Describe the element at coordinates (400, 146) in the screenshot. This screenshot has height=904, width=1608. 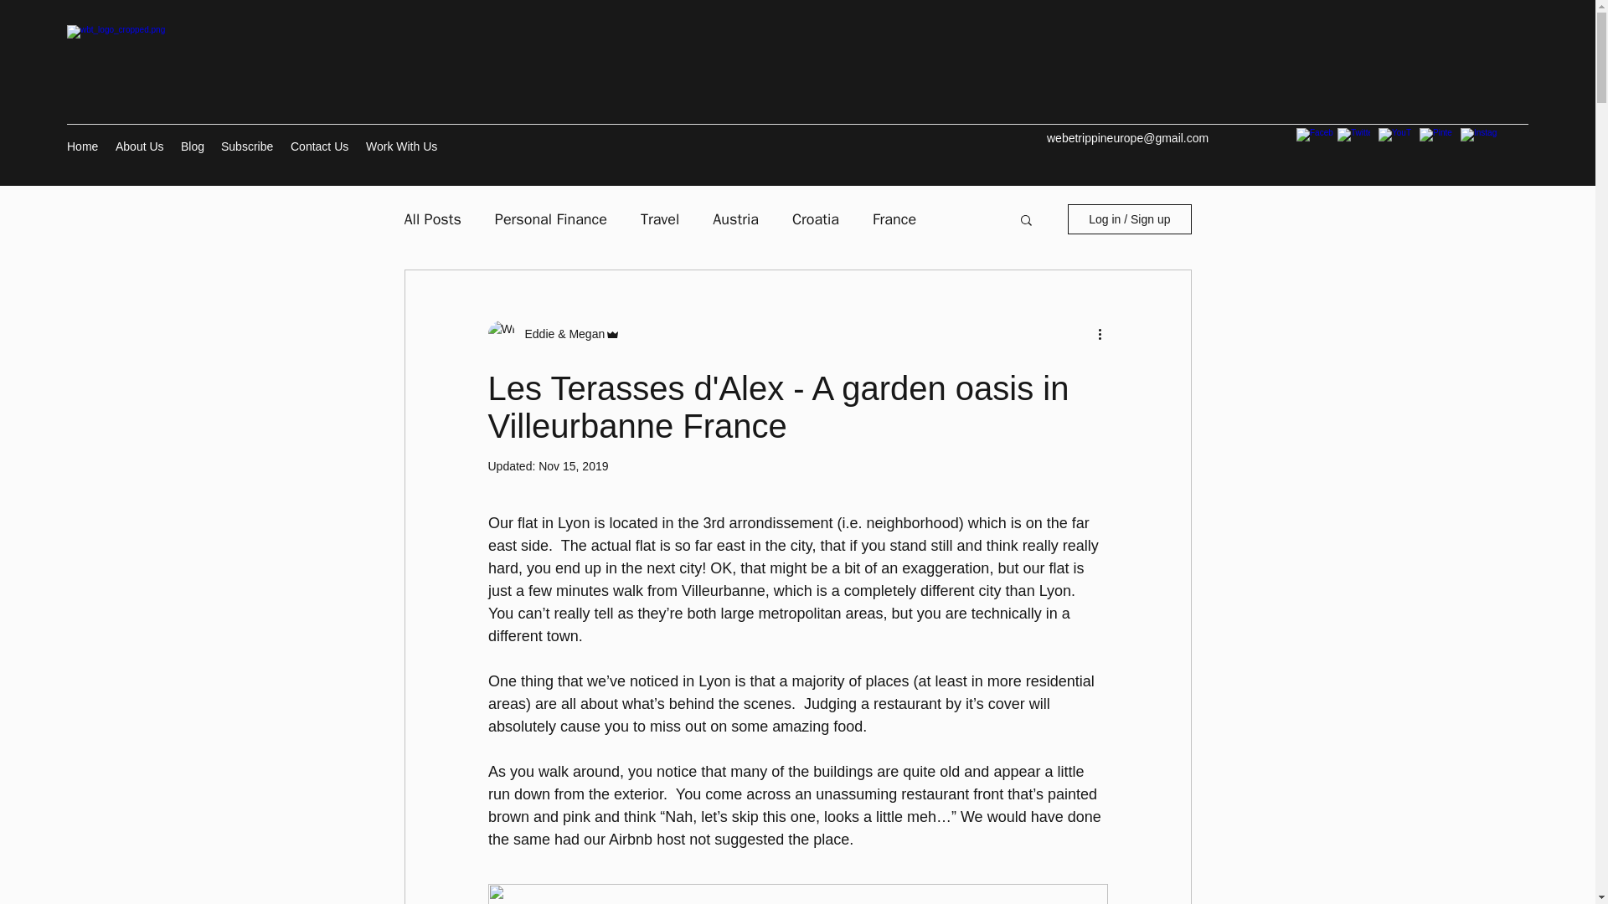
I see `Work With Us` at that location.